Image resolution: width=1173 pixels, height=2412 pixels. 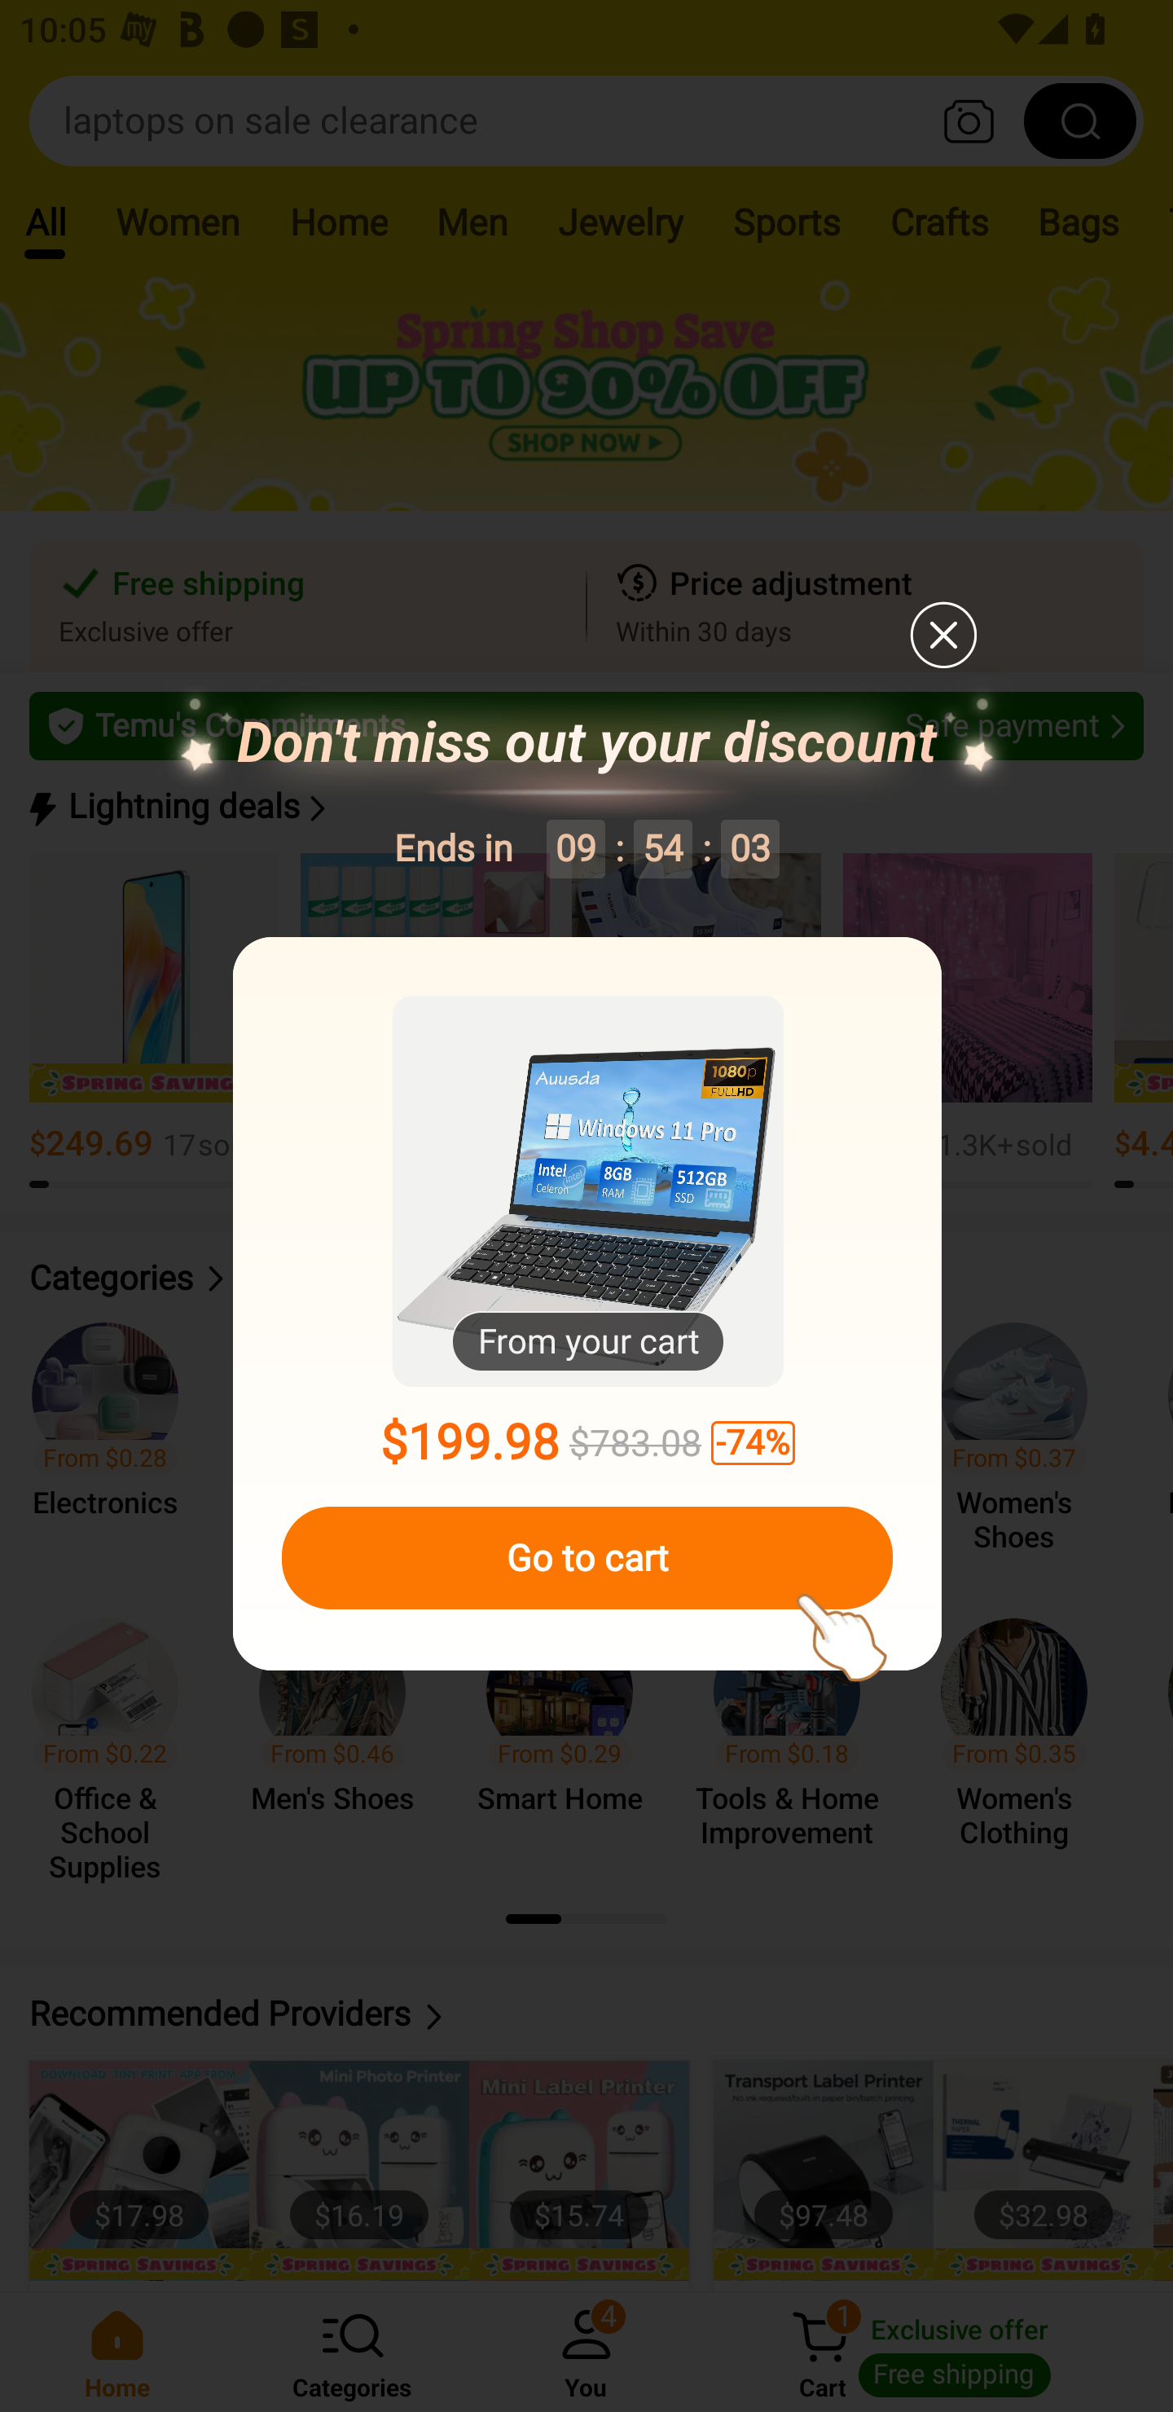 What do you see at coordinates (942, 634) in the screenshot?
I see `` at bounding box center [942, 634].